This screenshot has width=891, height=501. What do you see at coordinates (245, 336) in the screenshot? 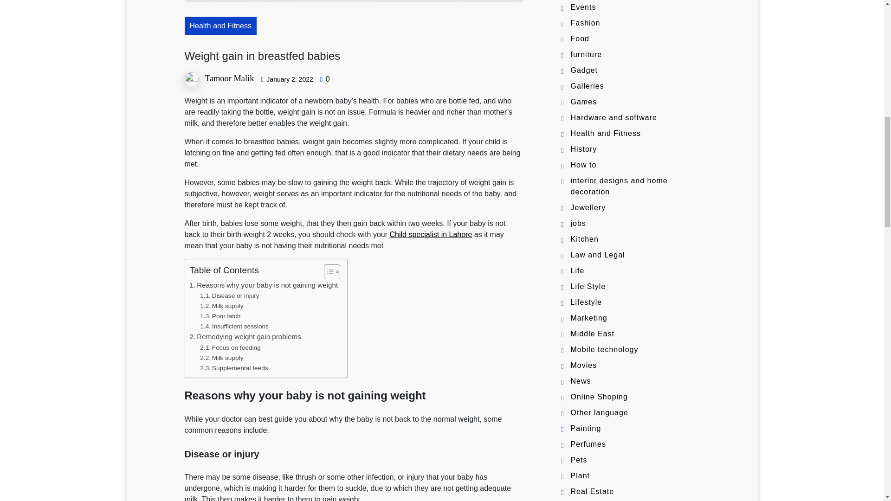
I see `Remedying weight gain problems` at bounding box center [245, 336].